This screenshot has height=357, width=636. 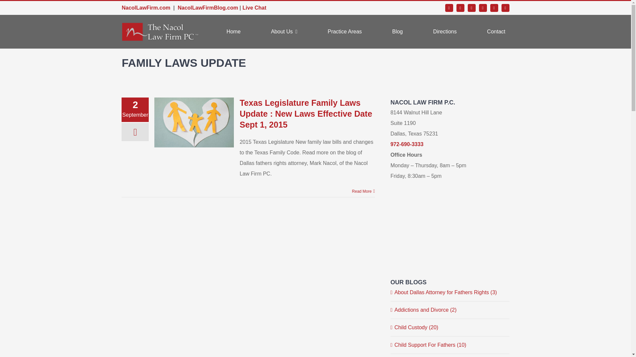 What do you see at coordinates (284, 32) in the screenshot?
I see `About Us` at bounding box center [284, 32].